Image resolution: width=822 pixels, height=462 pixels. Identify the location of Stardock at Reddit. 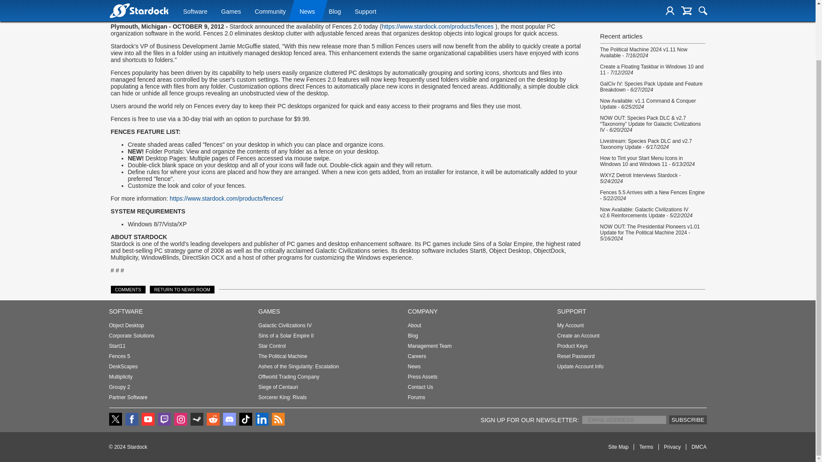
(212, 420).